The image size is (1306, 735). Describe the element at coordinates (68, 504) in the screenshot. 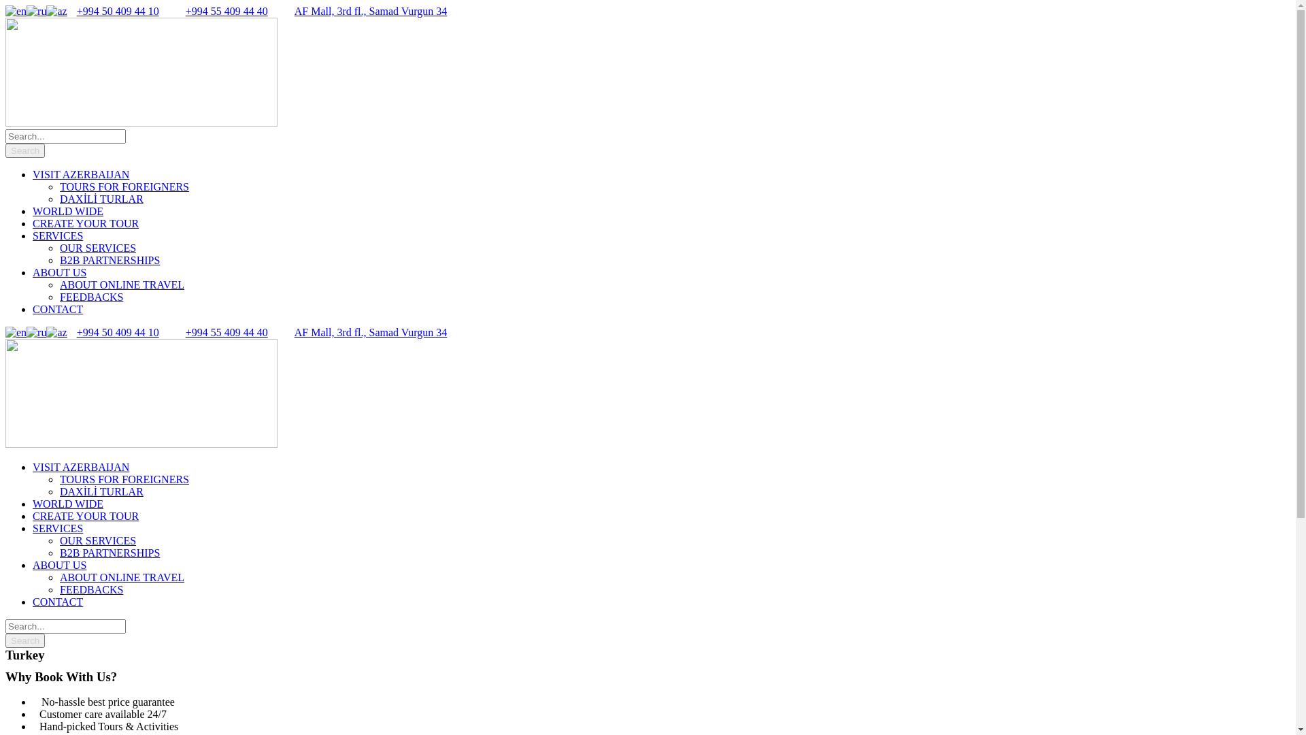

I see `WORLD WIDE` at that location.